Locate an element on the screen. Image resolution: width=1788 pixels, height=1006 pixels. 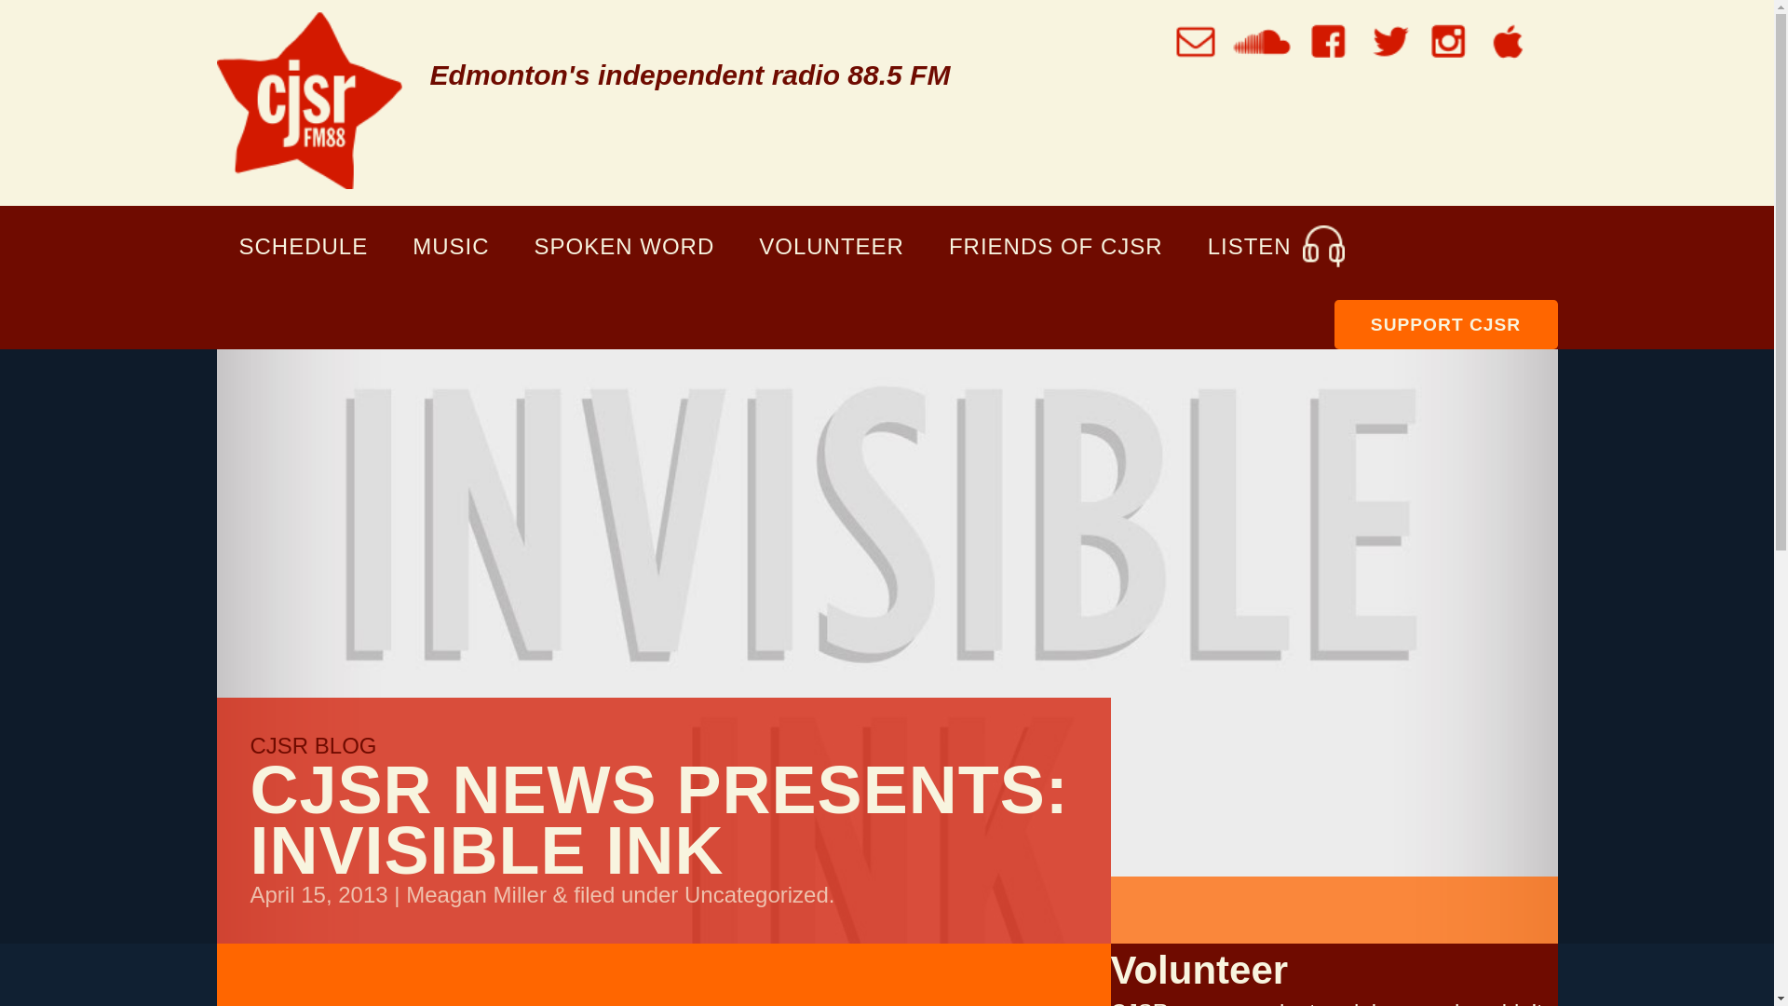
SPOKEN WORD is located at coordinates (624, 246).